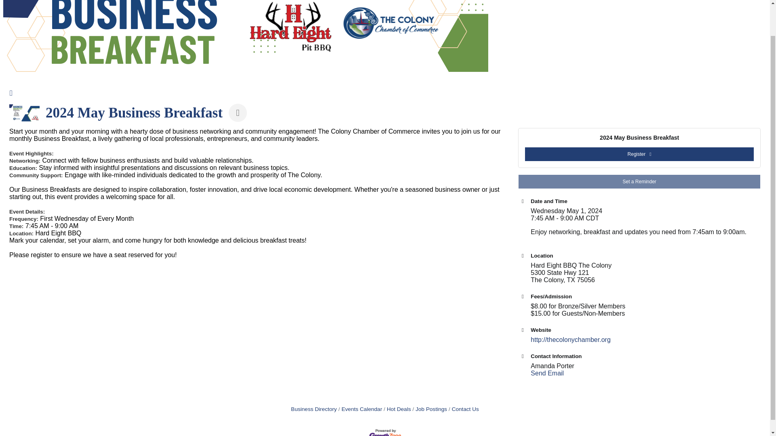 This screenshot has width=776, height=436. Describe the element at coordinates (429, 409) in the screenshot. I see `Job Postings` at that location.